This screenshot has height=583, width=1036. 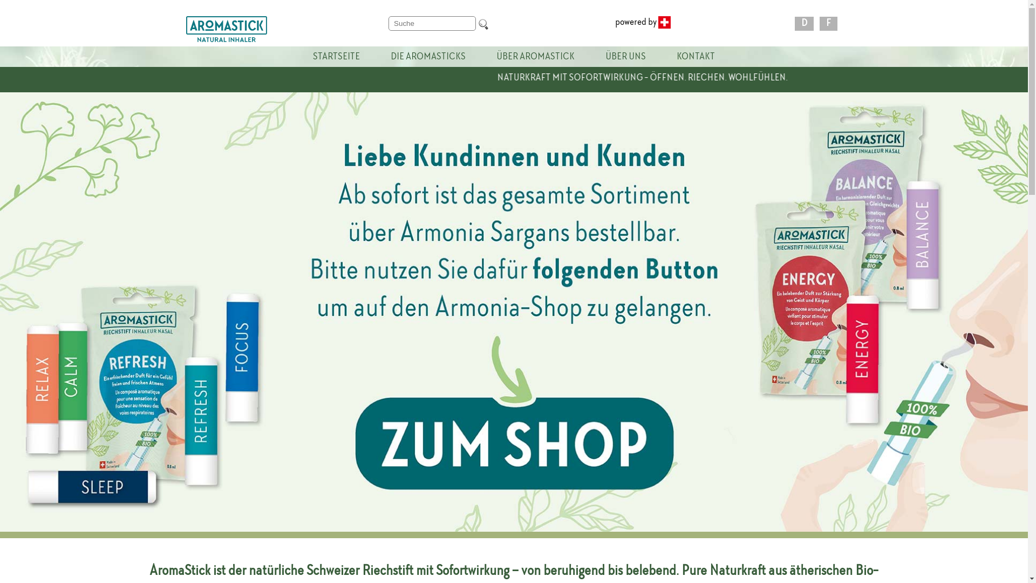 What do you see at coordinates (337, 57) in the screenshot?
I see `STARTSEITE` at bounding box center [337, 57].